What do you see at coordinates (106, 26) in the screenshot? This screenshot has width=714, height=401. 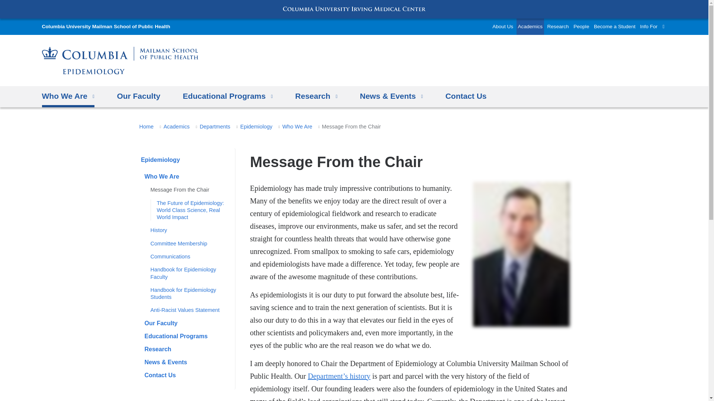 I see `Home` at bounding box center [106, 26].